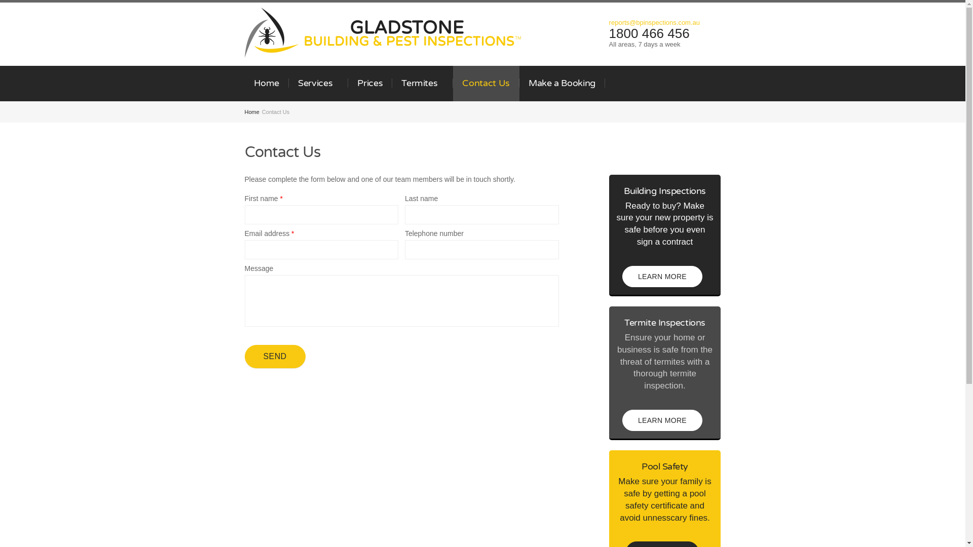  Describe the element at coordinates (267, 84) in the screenshot. I see `Home` at that location.